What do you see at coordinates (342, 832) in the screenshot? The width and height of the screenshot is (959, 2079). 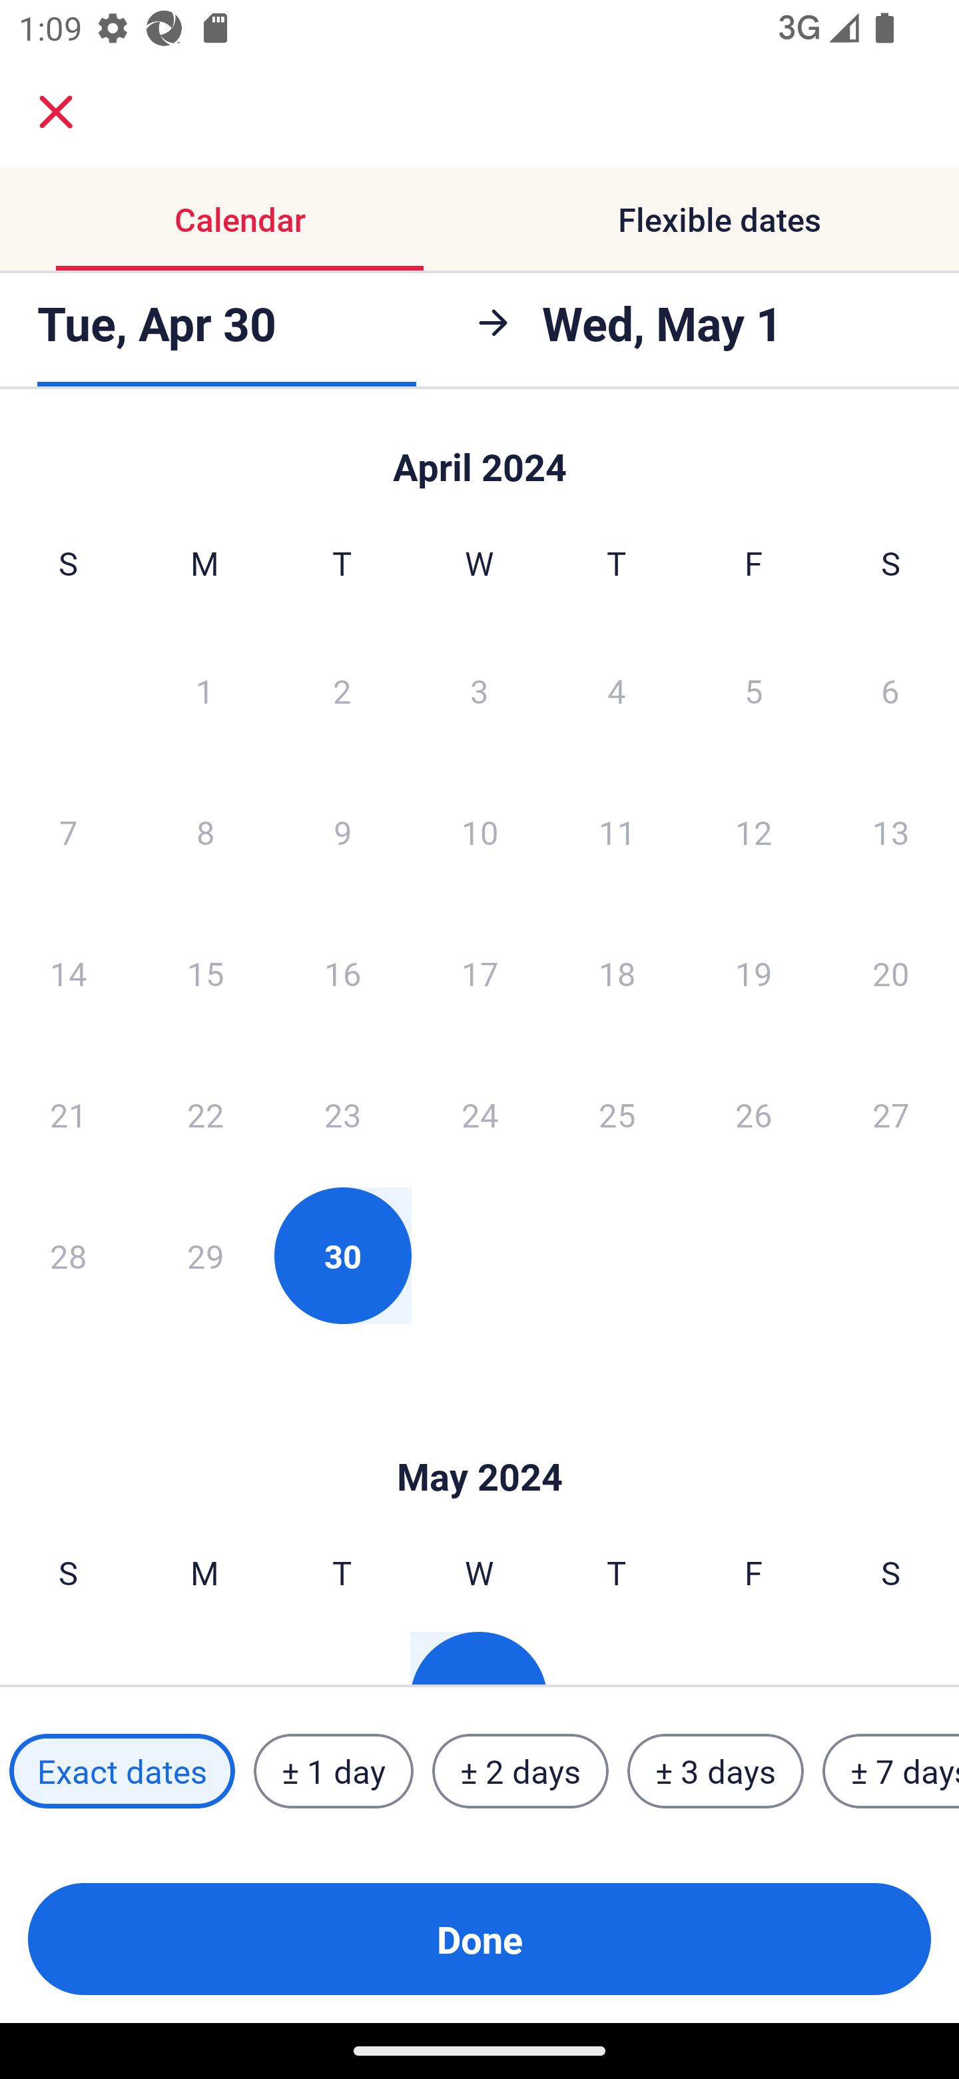 I see `9 Tuesday, April 9, 2024` at bounding box center [342, 832].